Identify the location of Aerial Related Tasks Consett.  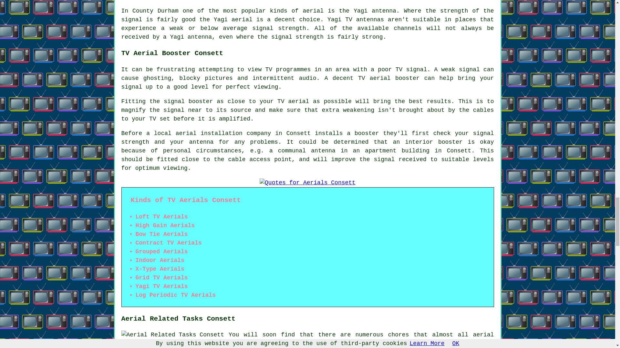
(172, 335).